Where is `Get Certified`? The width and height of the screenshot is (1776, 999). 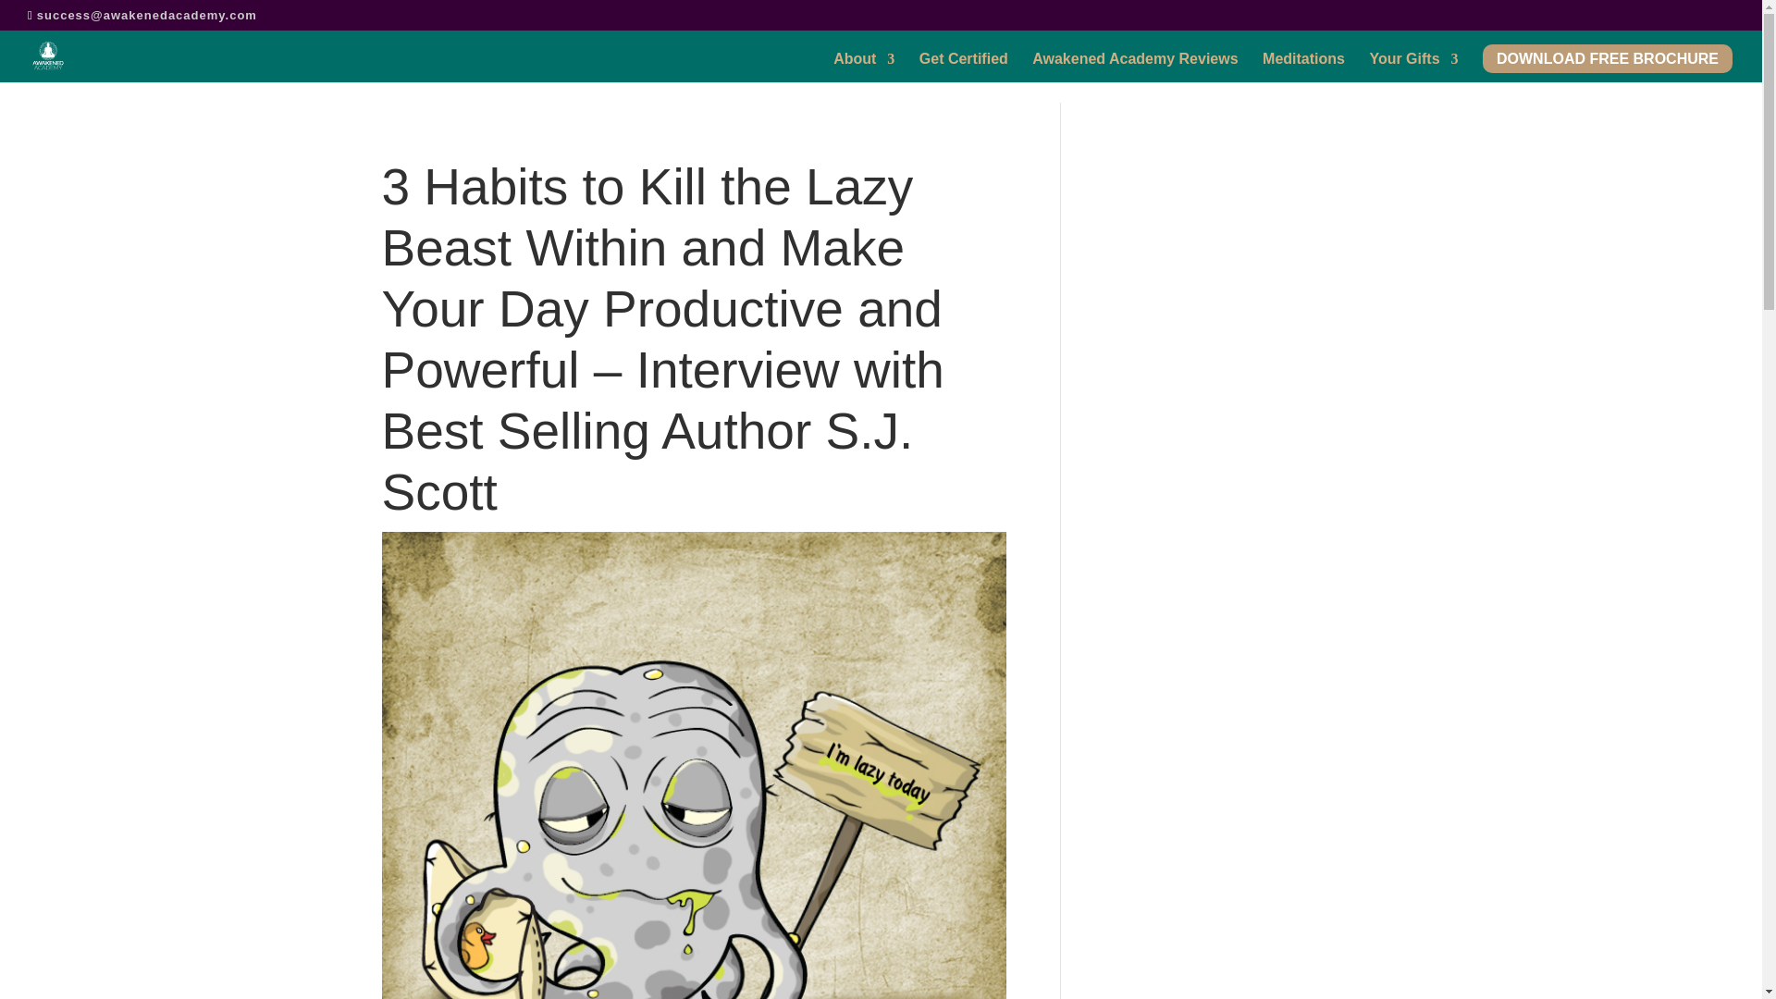
Get Certified is located at coordinates (964, 67).